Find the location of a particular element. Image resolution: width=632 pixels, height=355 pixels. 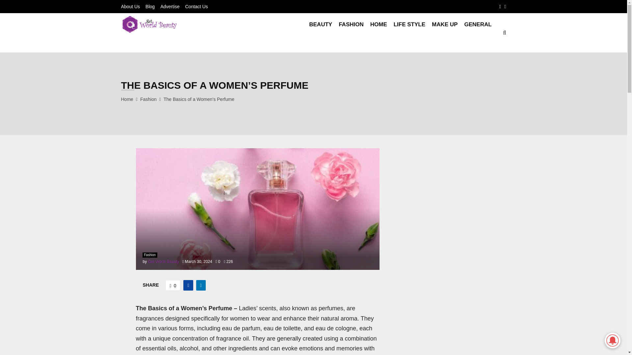

LIFE STYLE is located at coordinates (409, 33).